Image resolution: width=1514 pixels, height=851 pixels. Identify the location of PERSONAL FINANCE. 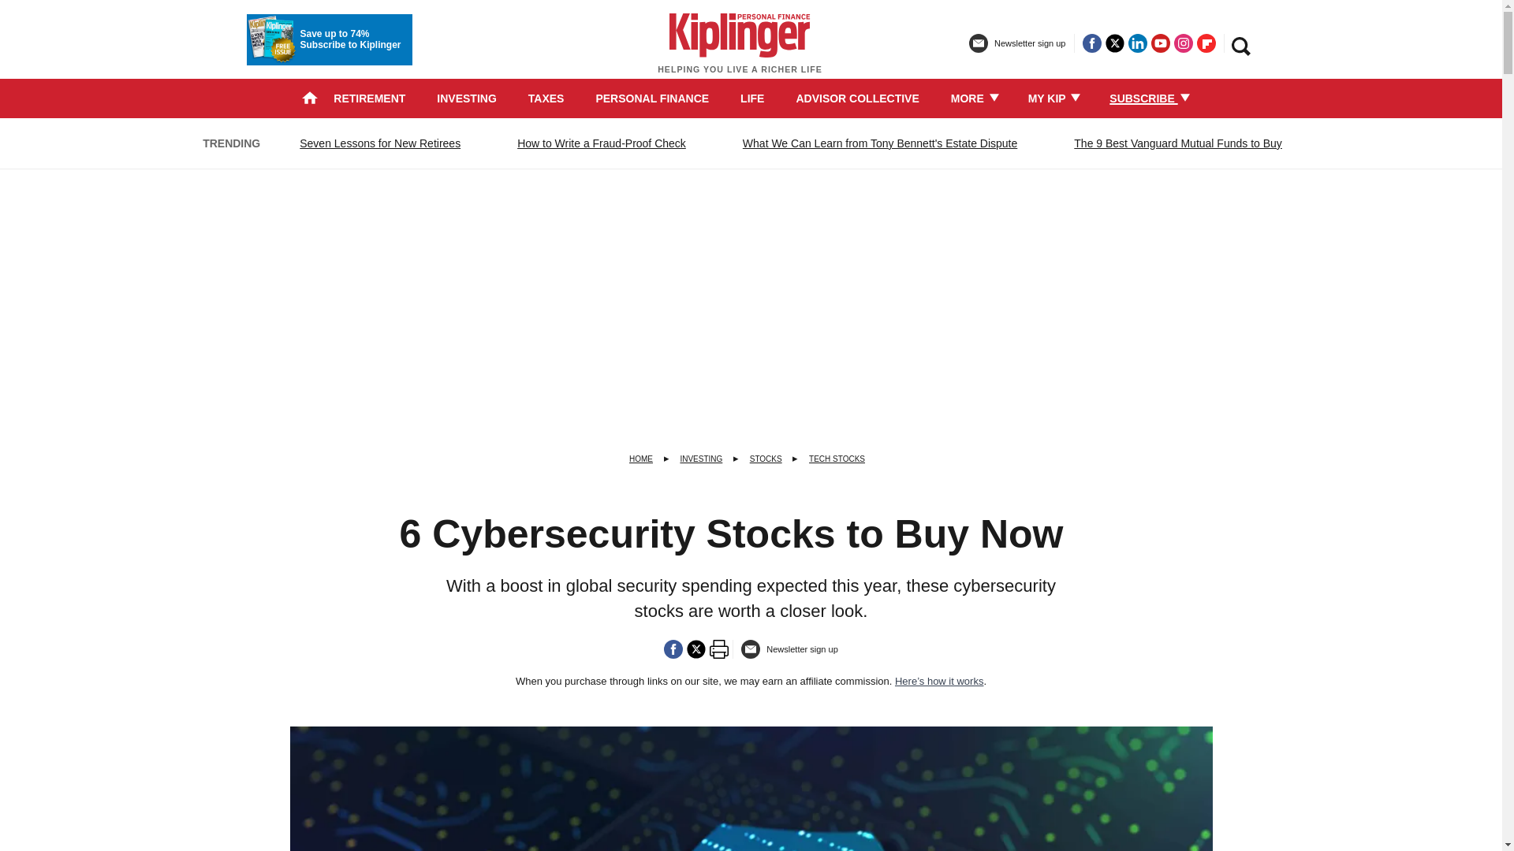
(651, 98).